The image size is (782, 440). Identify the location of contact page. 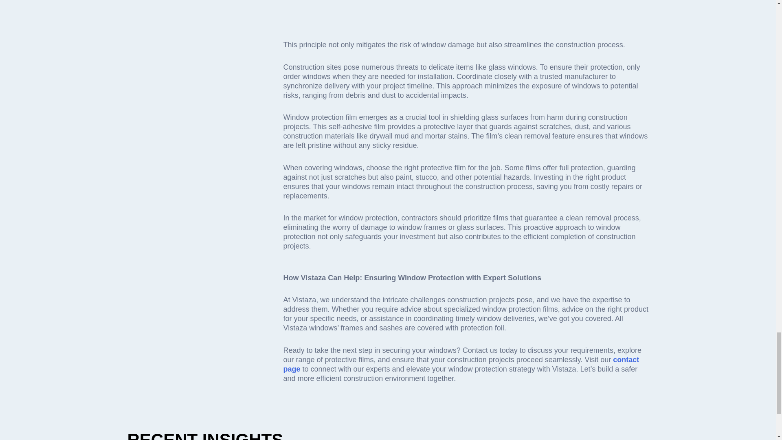
(461, 364).